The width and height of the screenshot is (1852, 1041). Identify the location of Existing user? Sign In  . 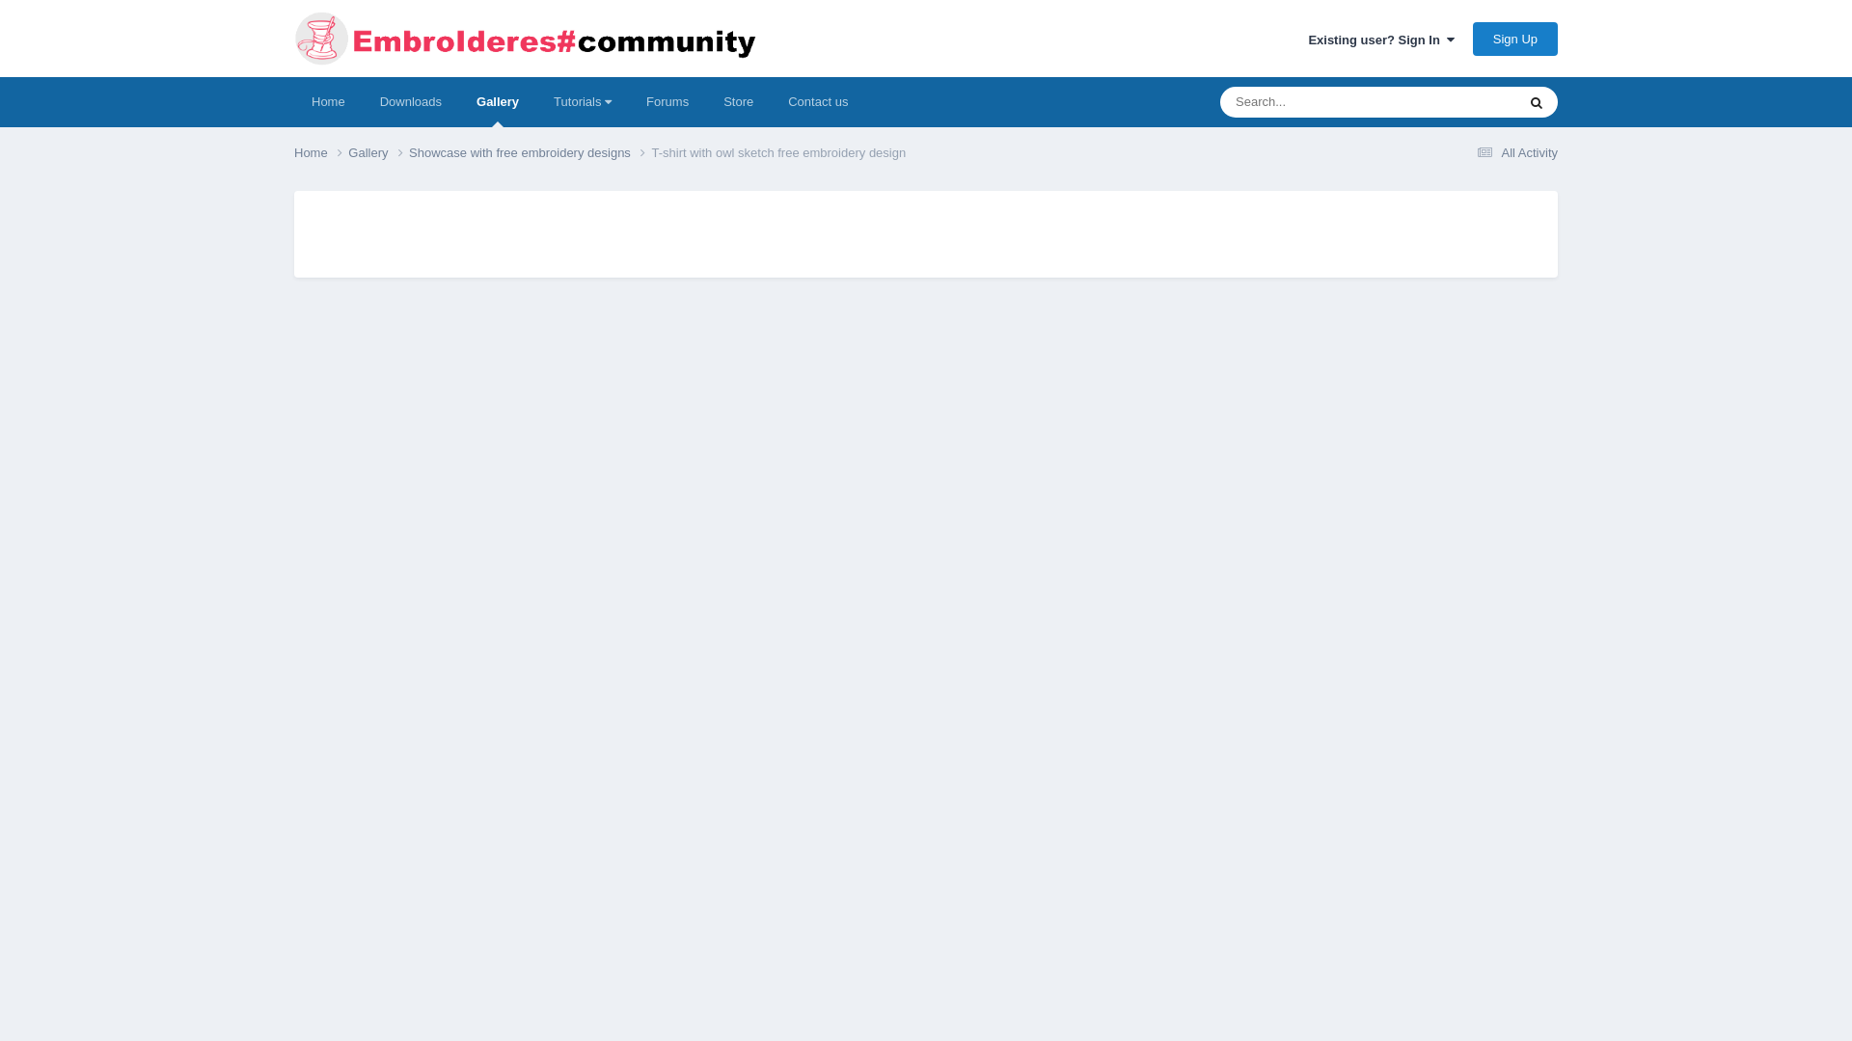
(1380, 39).